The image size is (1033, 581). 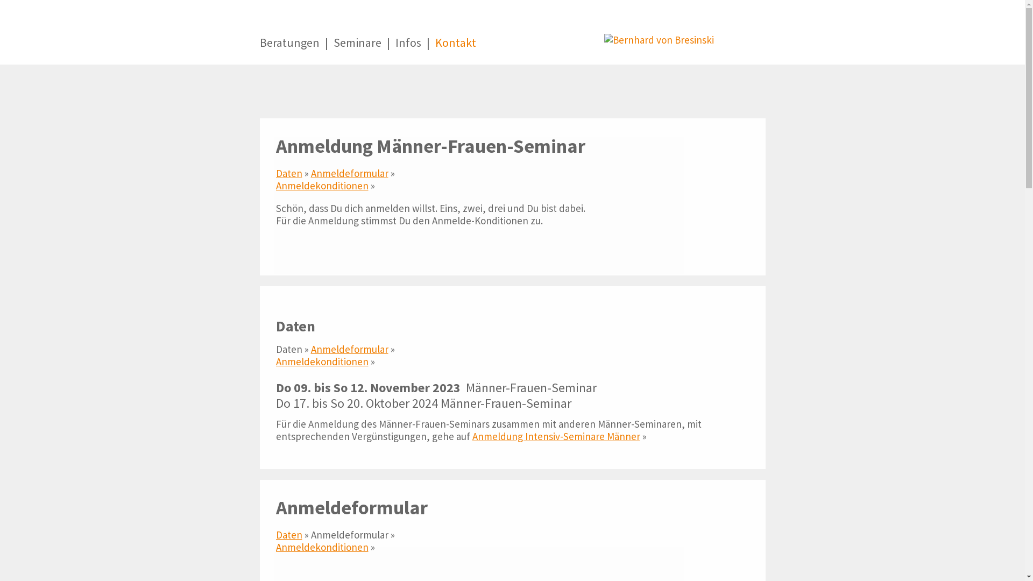 I want to click on Anmeldekonditionen, so click(x=322, y=547).